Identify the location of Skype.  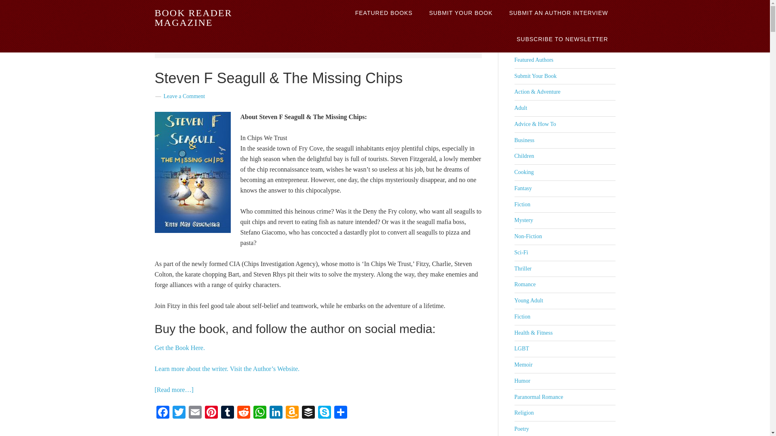
(324, 413).